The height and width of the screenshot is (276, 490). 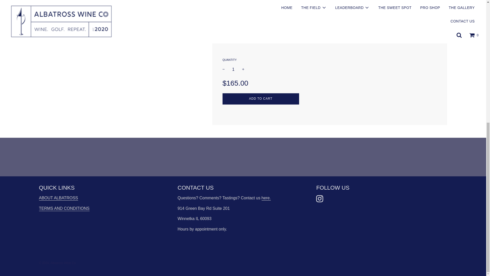 I want to click on About Albatross, so click(x=261, y=76).